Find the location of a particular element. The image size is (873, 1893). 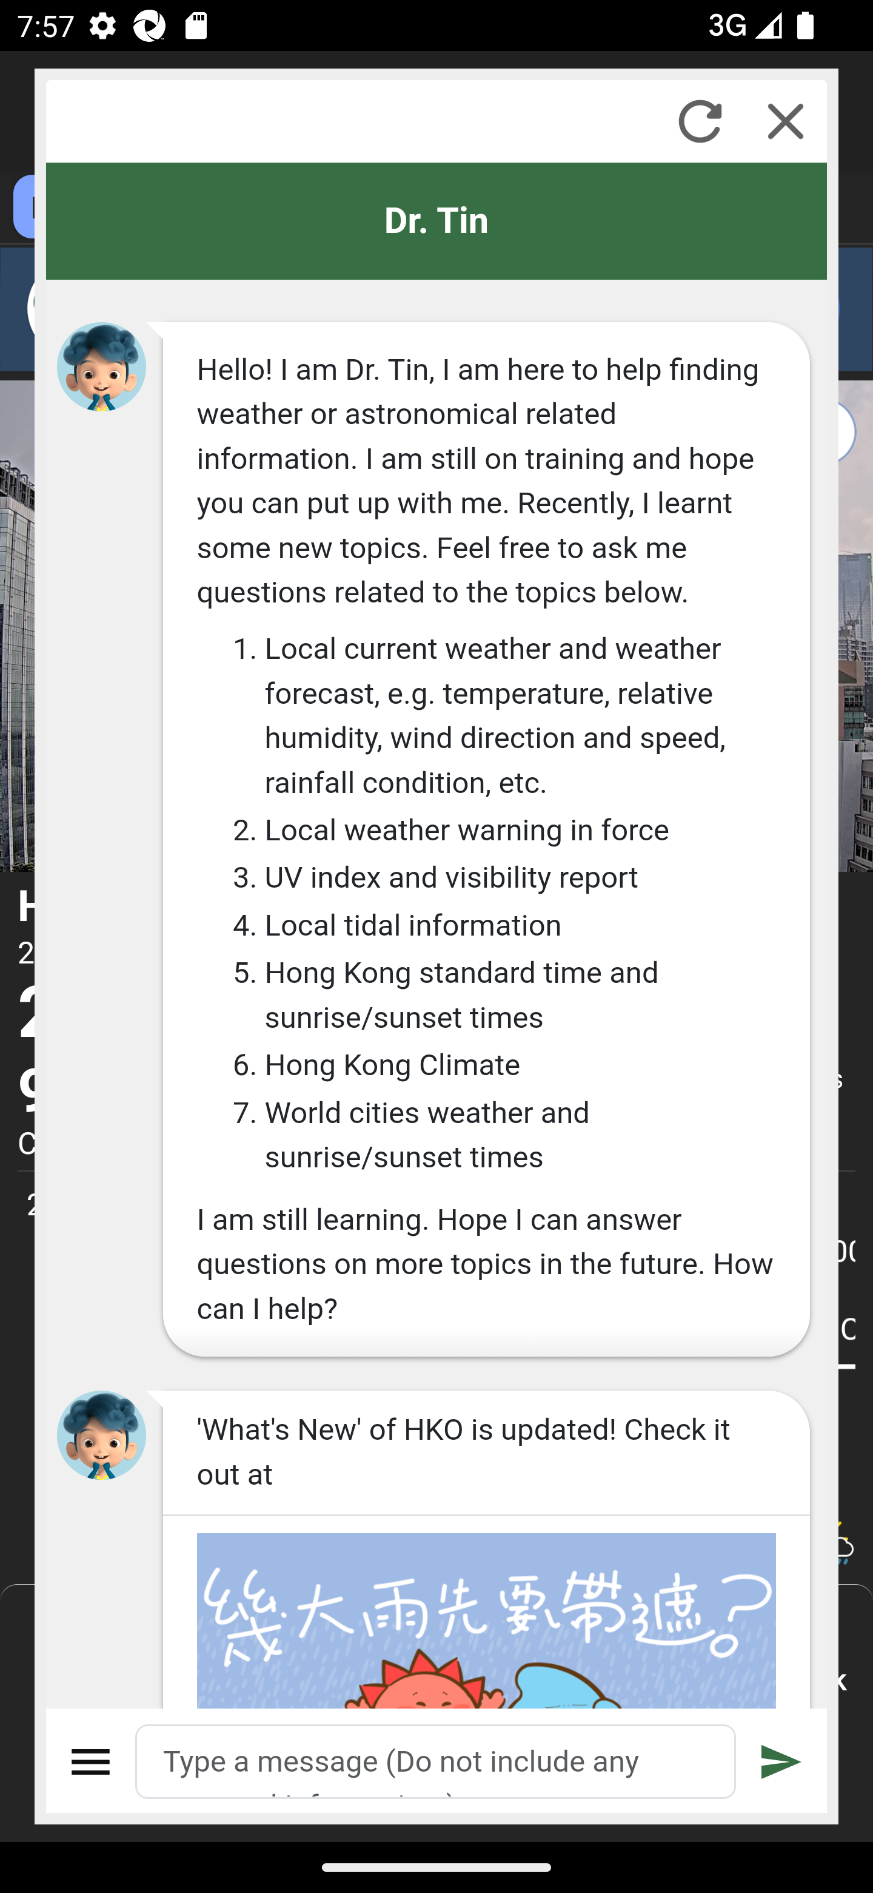

Close is located at coordinates (786, 121).